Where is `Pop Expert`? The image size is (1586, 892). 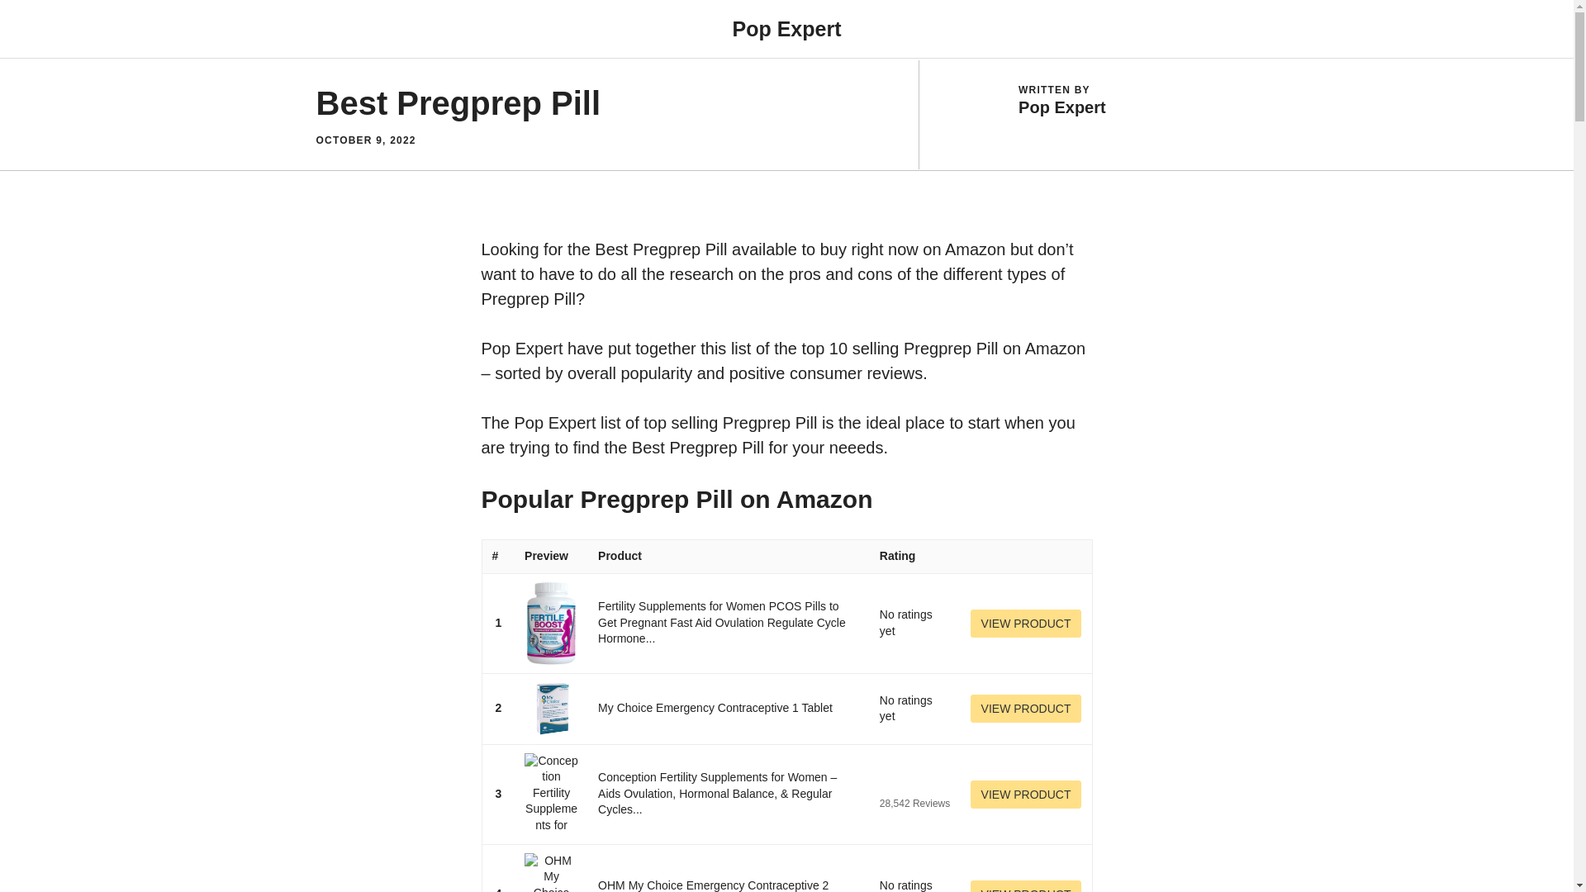
Pop Expert is located at coordinates (786, 28).